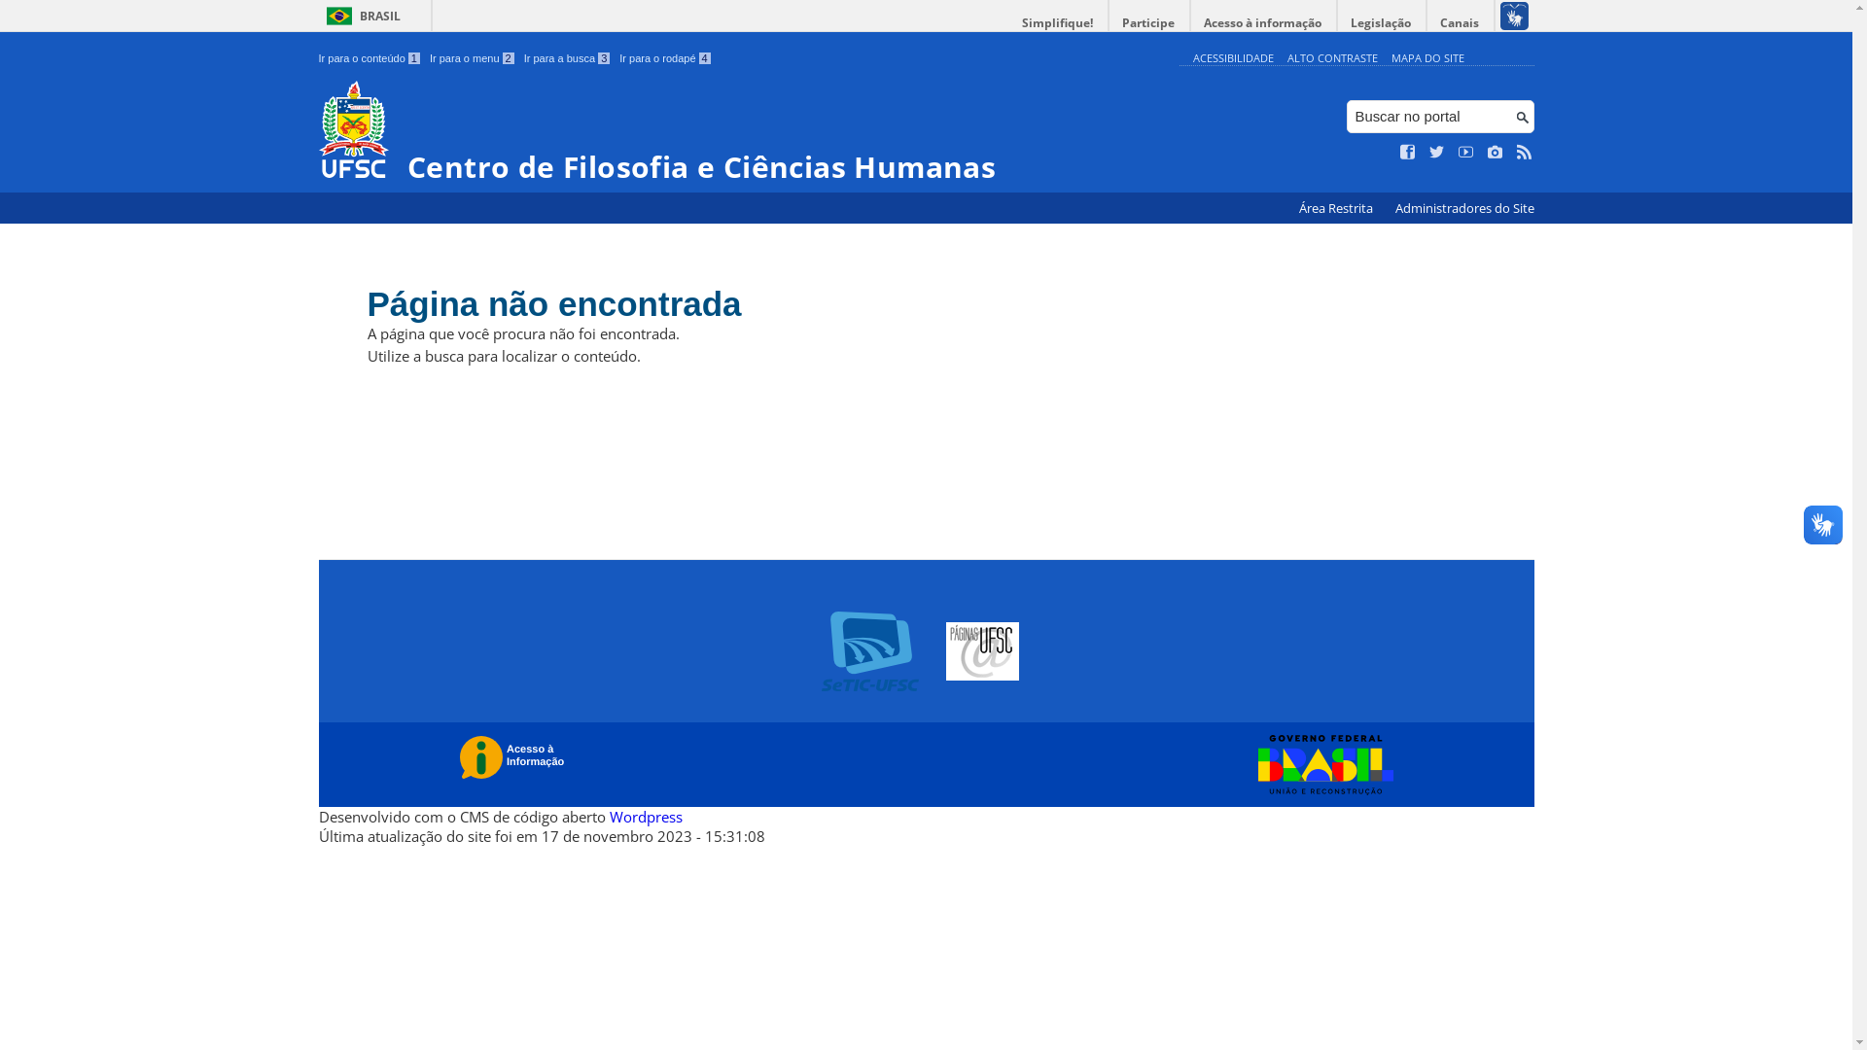 The width and height of the screenshot is (1867, 1050). I want to click on BRASIL, so click(360, 16).